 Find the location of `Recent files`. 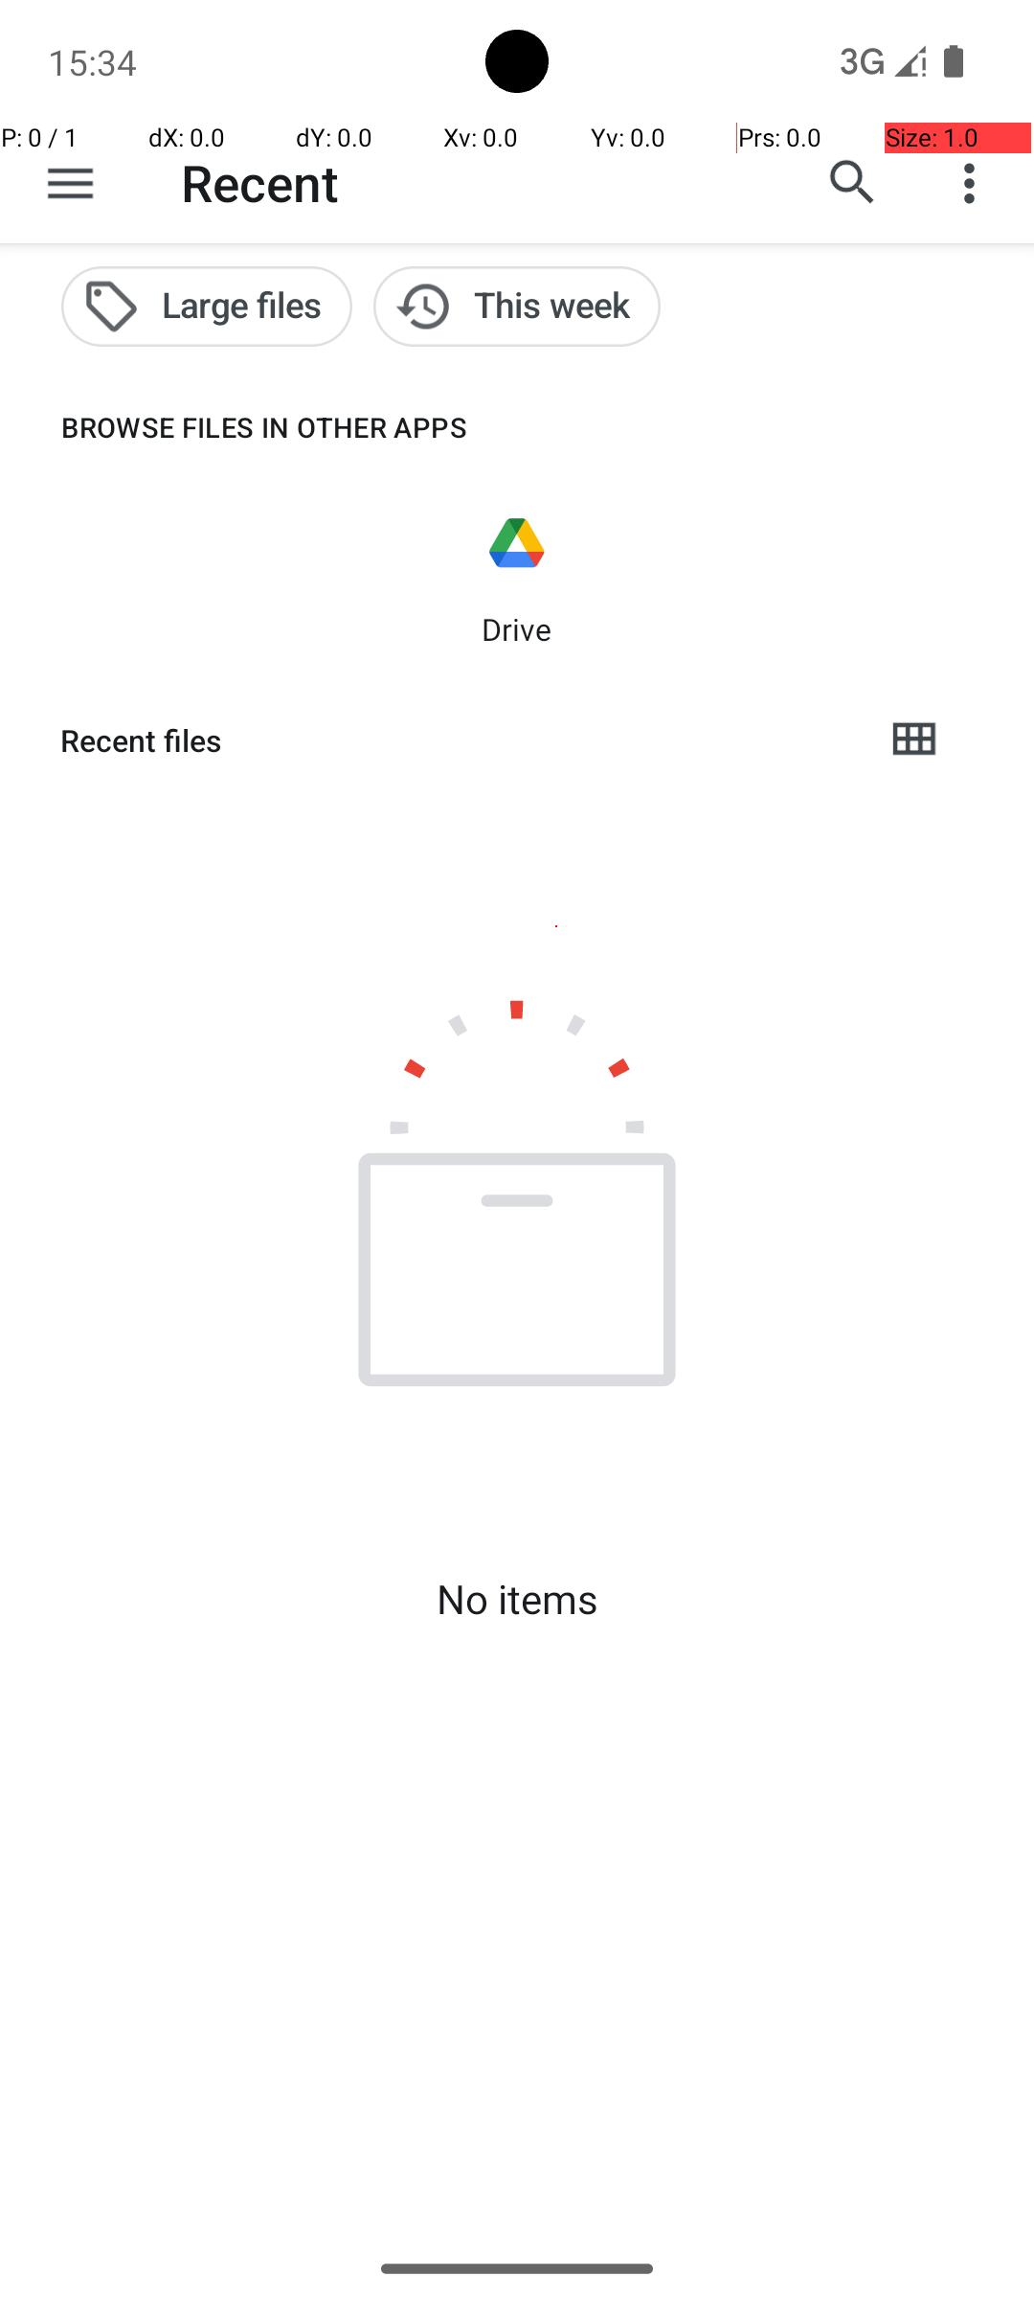

Recent files is located at coordinates (456, 740).